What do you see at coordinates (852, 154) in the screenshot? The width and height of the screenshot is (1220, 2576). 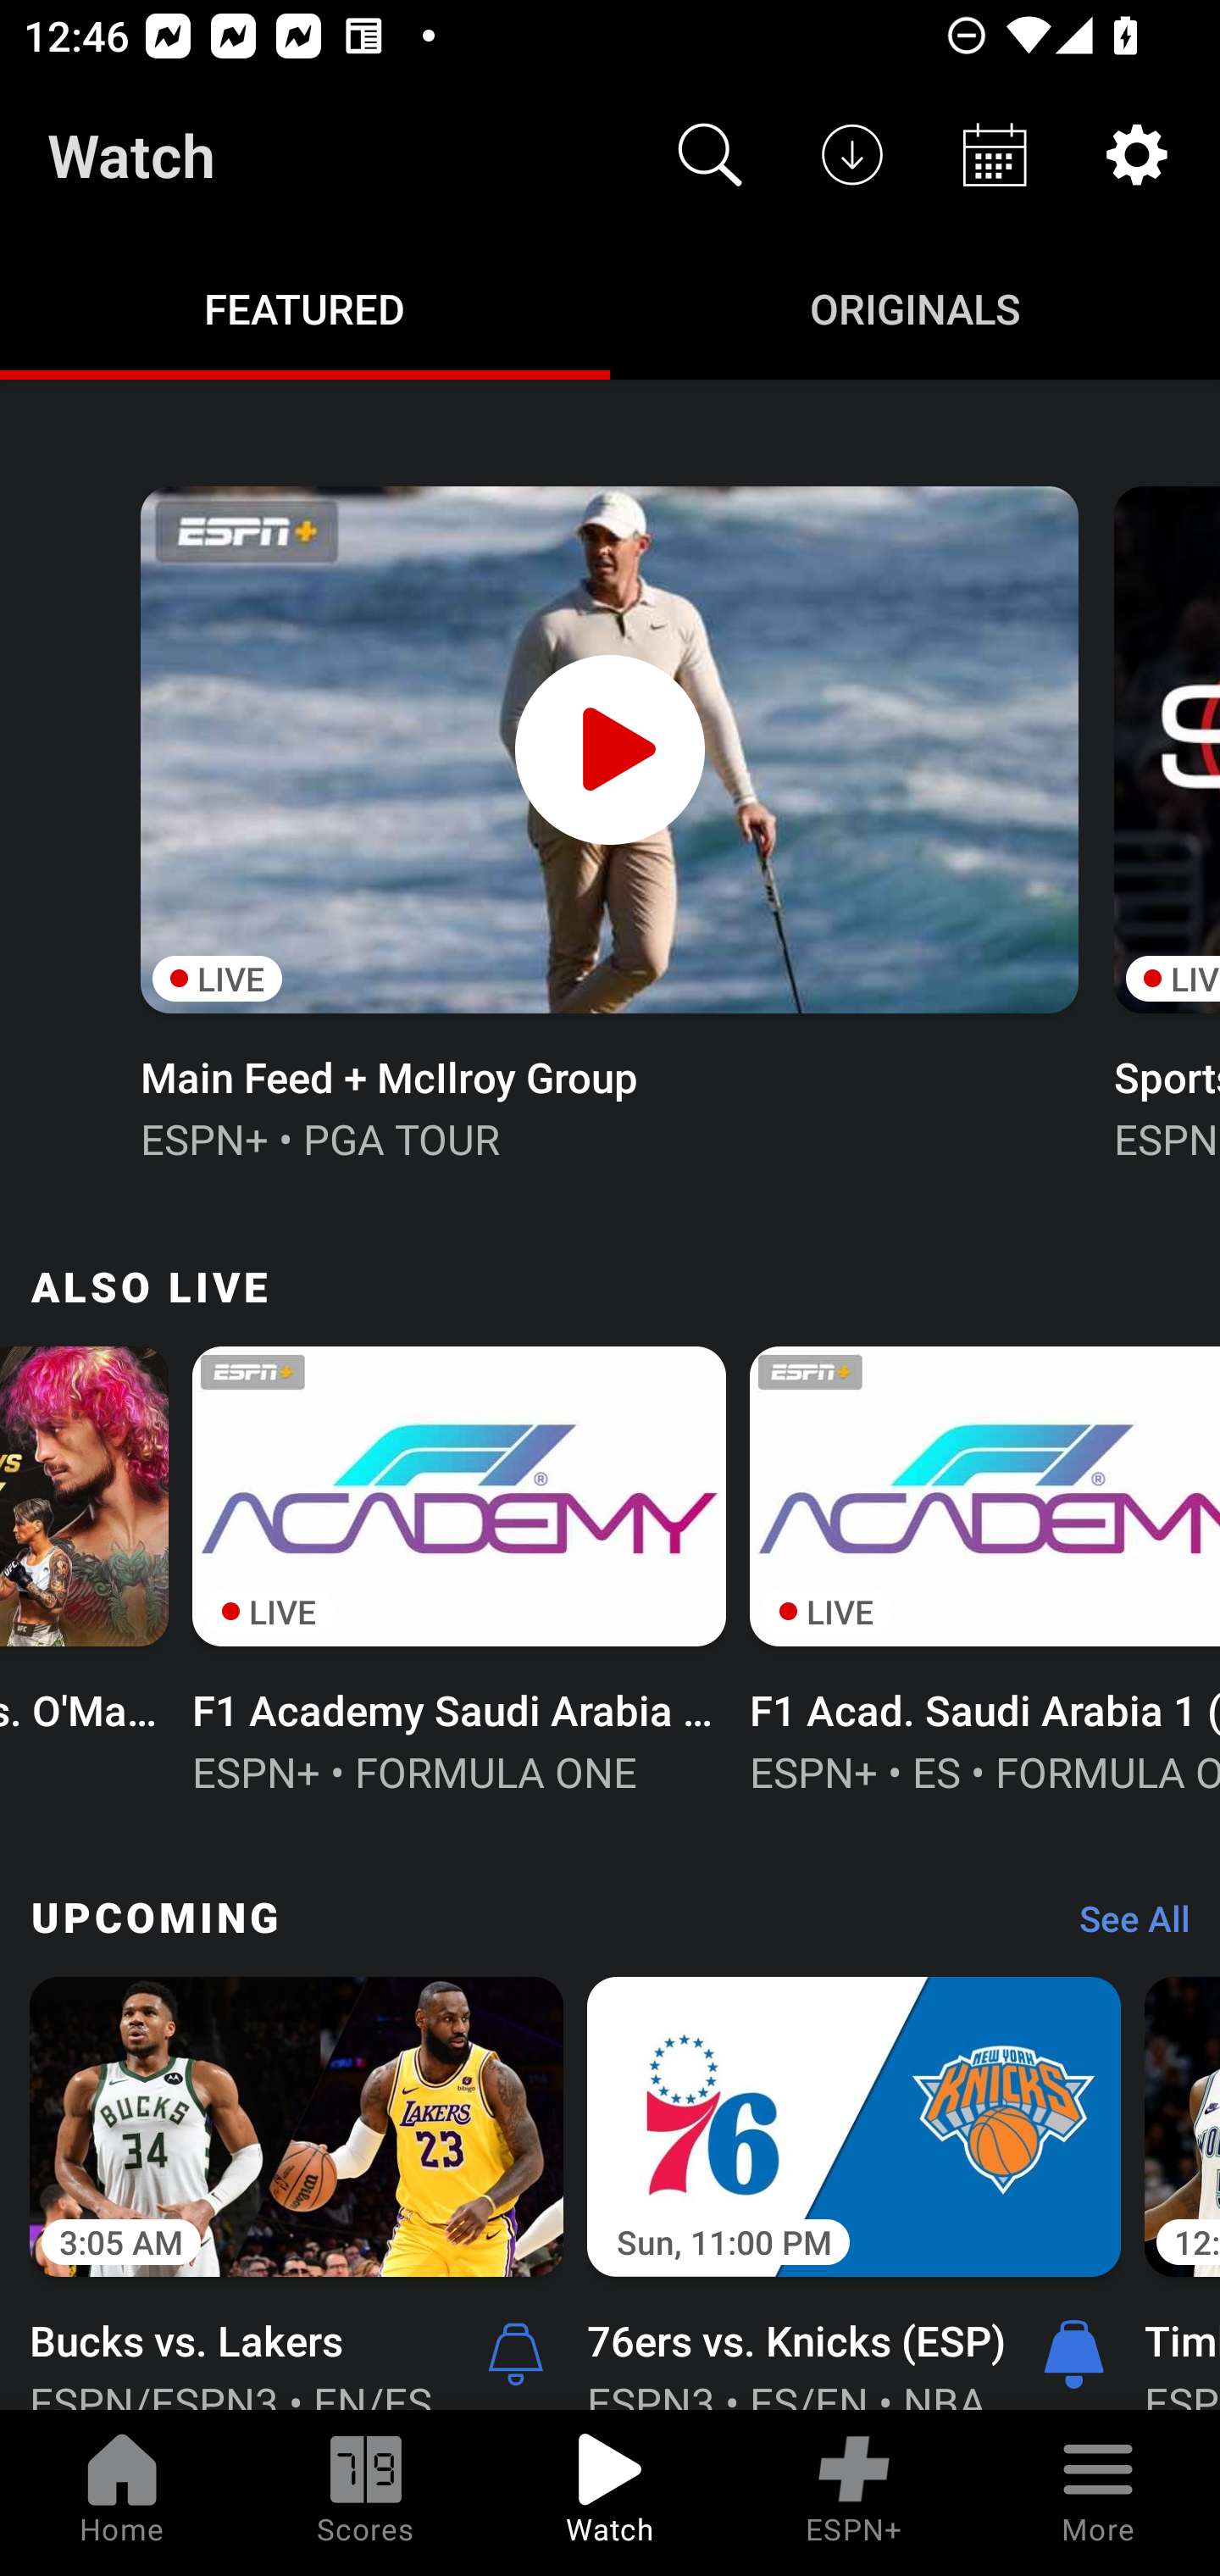 I see `Downloads` at bounding box center [852, 154].